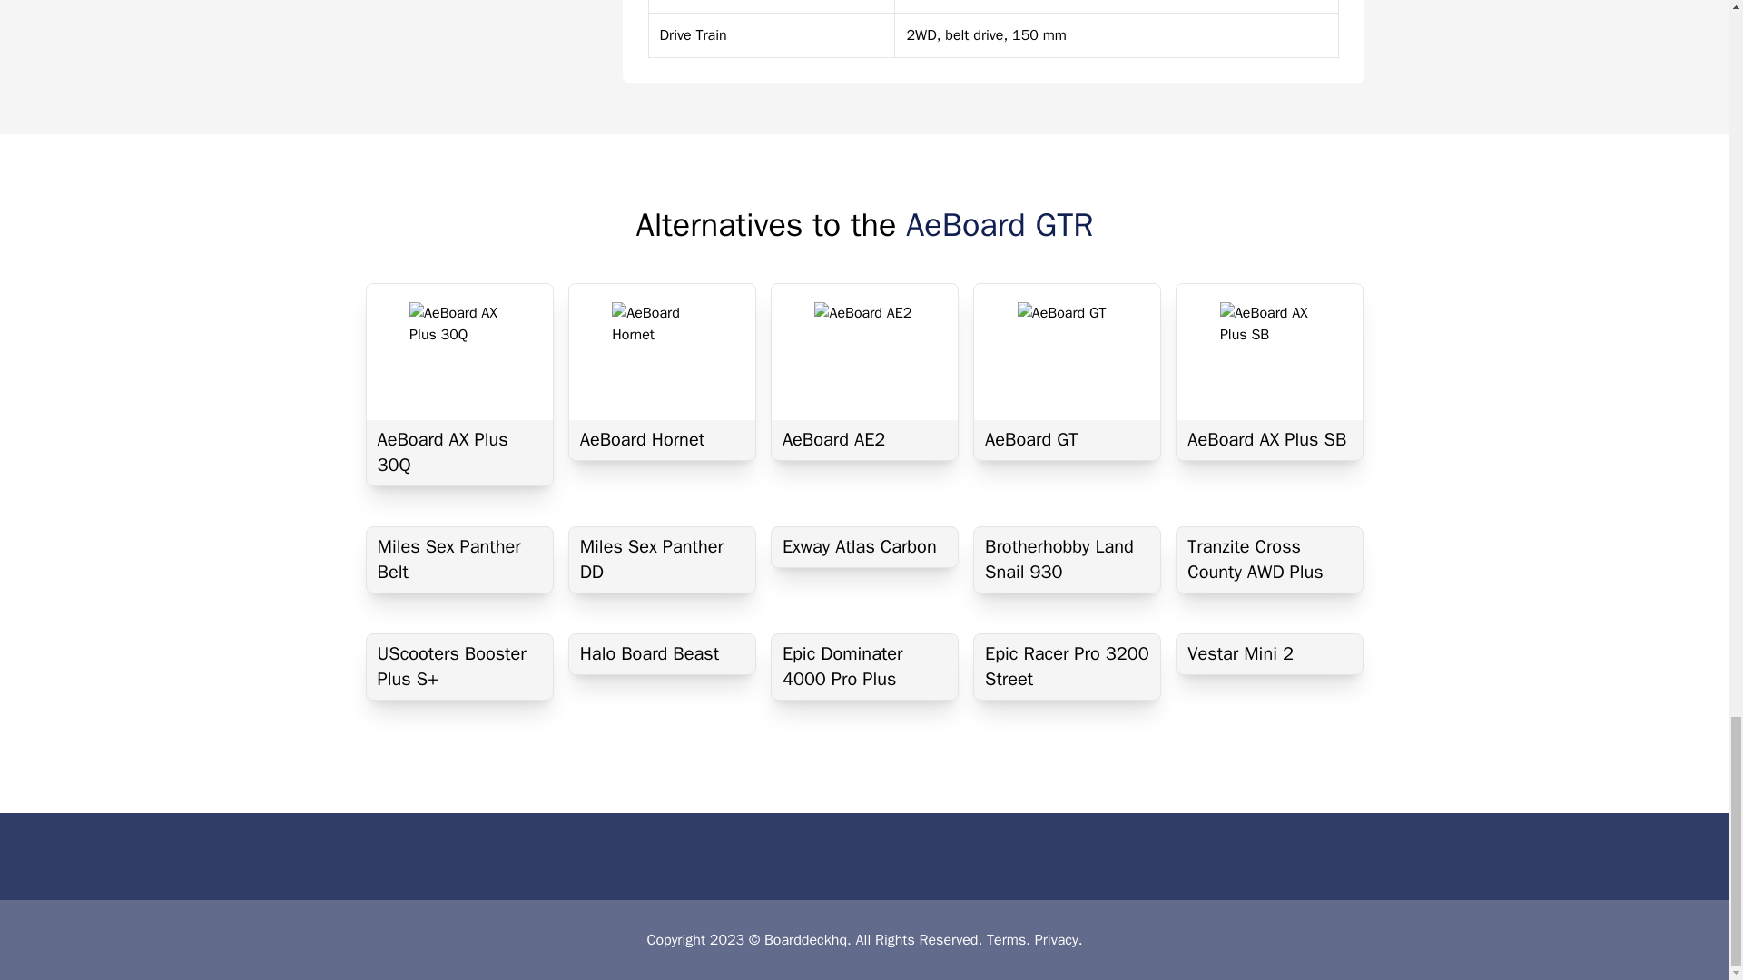  Describe the element at coordinates (1068, 439) in the screenshot. I see `AeBoard GT` at that location.